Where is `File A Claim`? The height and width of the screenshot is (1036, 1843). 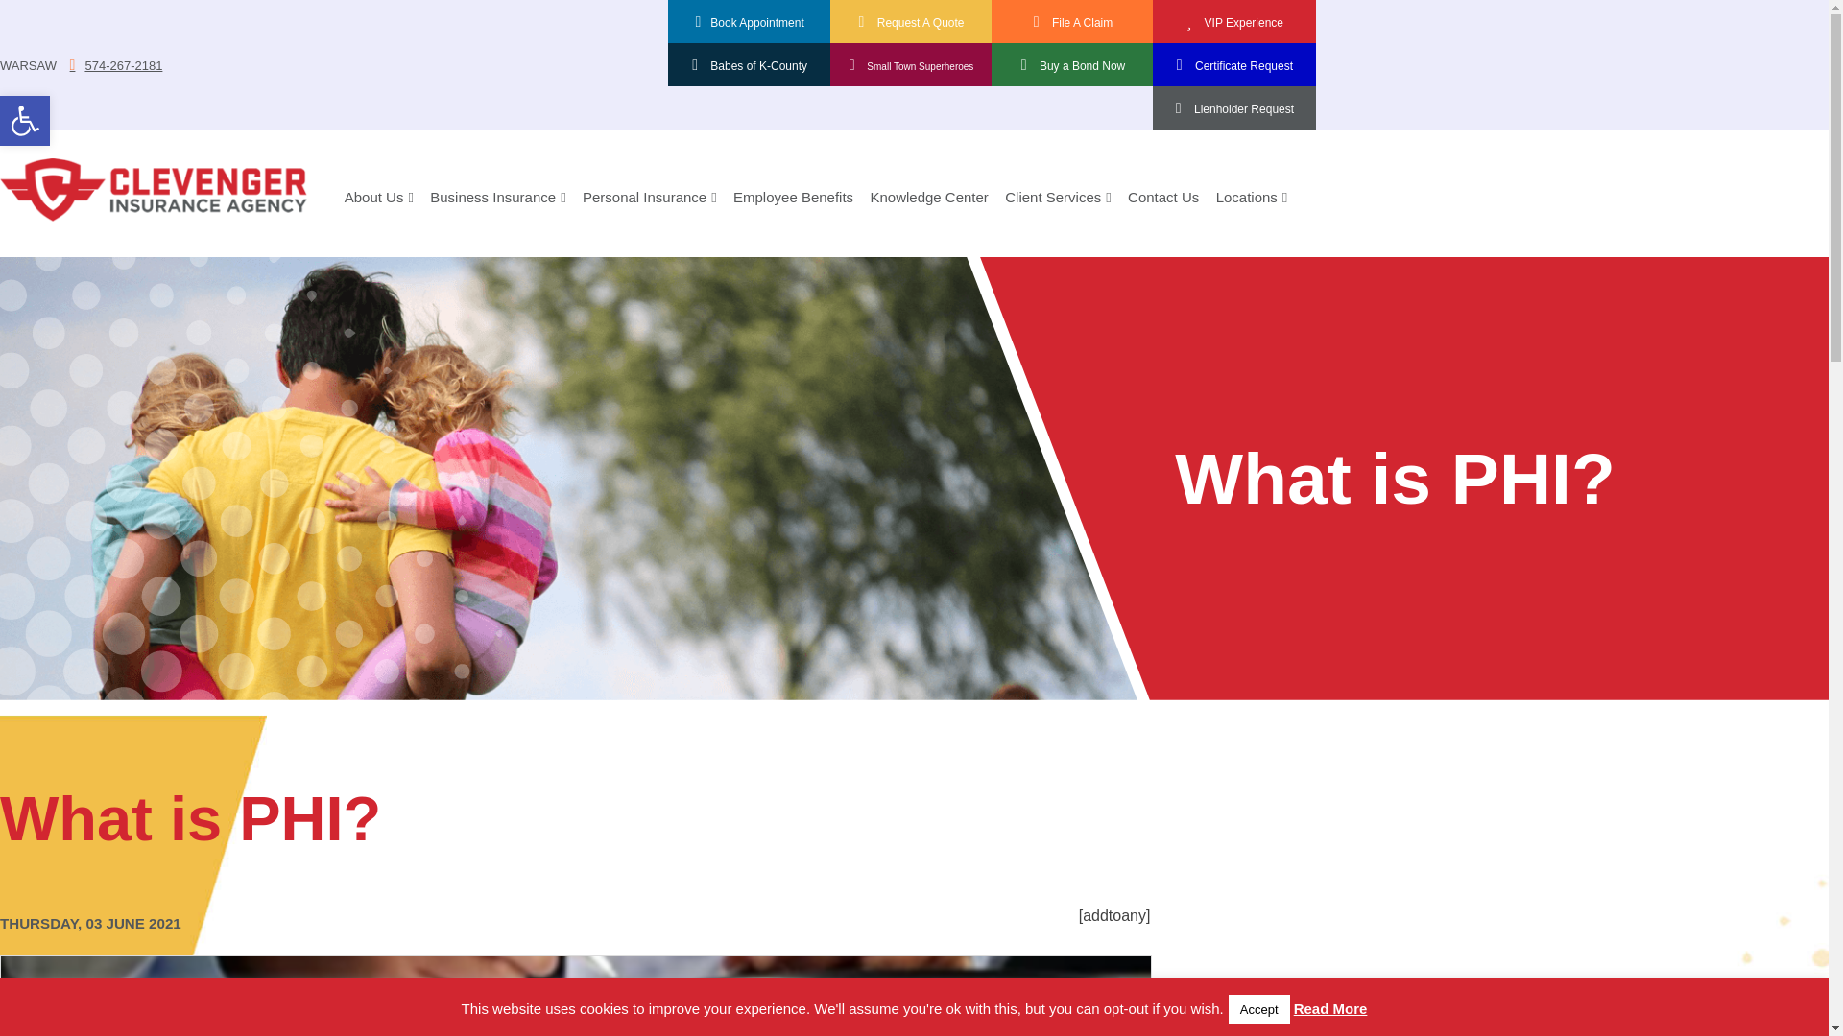 File A Claim is located at coordinates (1073, 20).